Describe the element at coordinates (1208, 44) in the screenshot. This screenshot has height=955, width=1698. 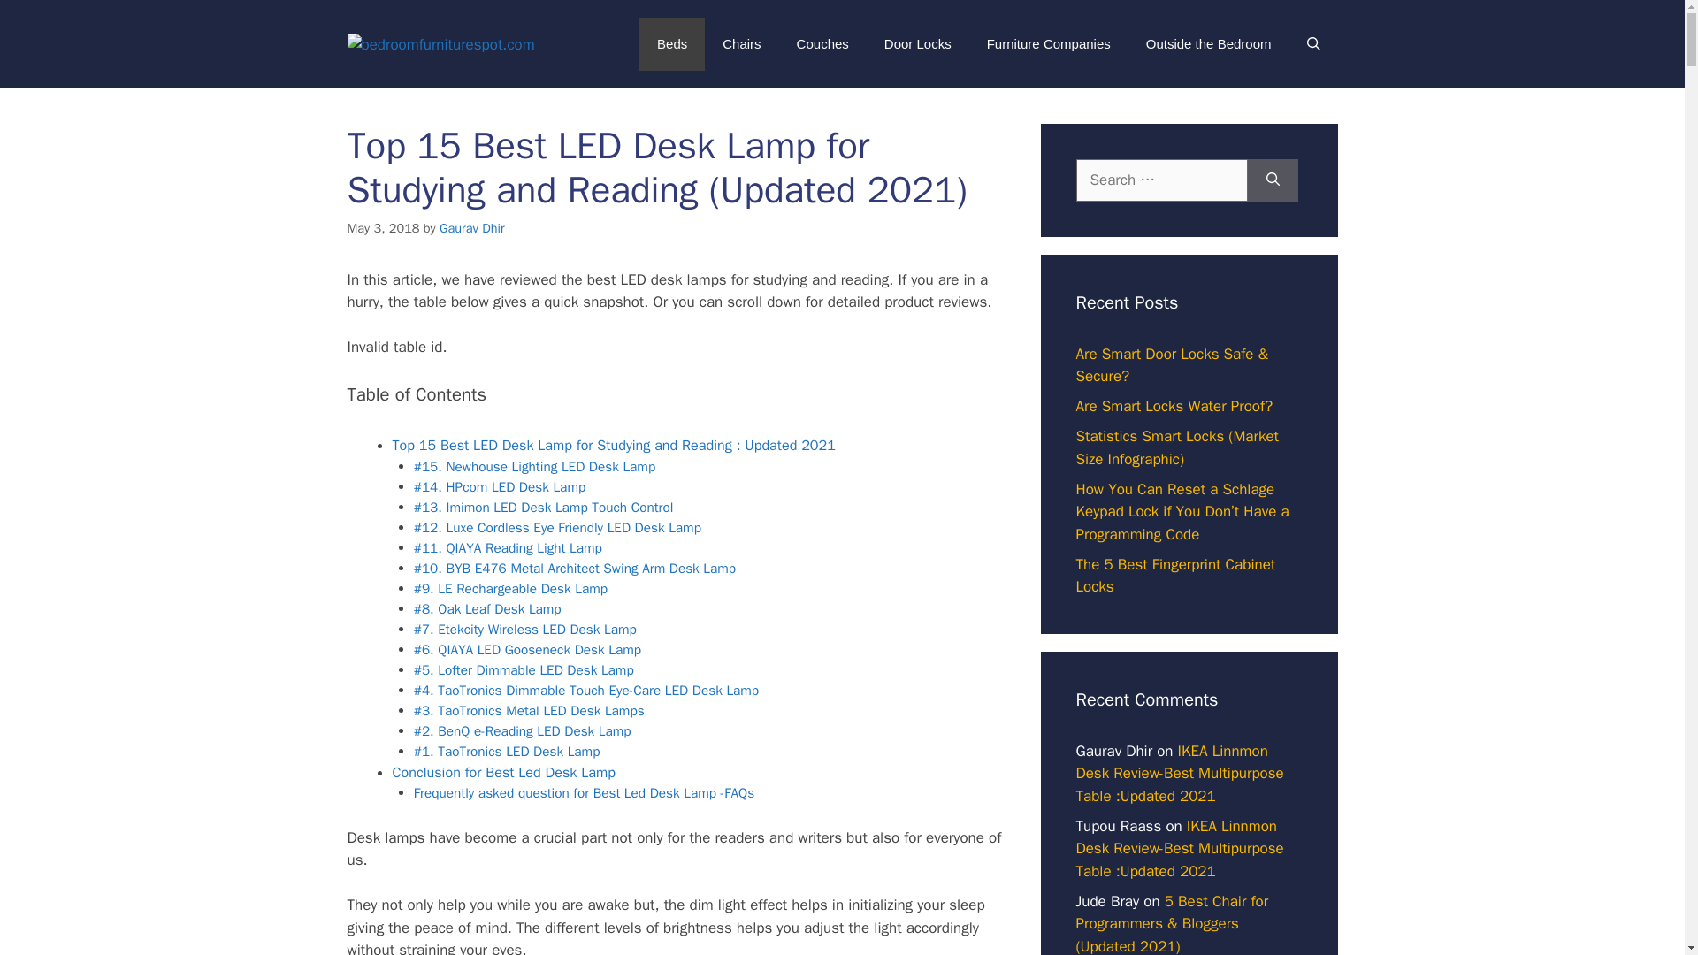
I see `Outside the Bedroom` at that location.